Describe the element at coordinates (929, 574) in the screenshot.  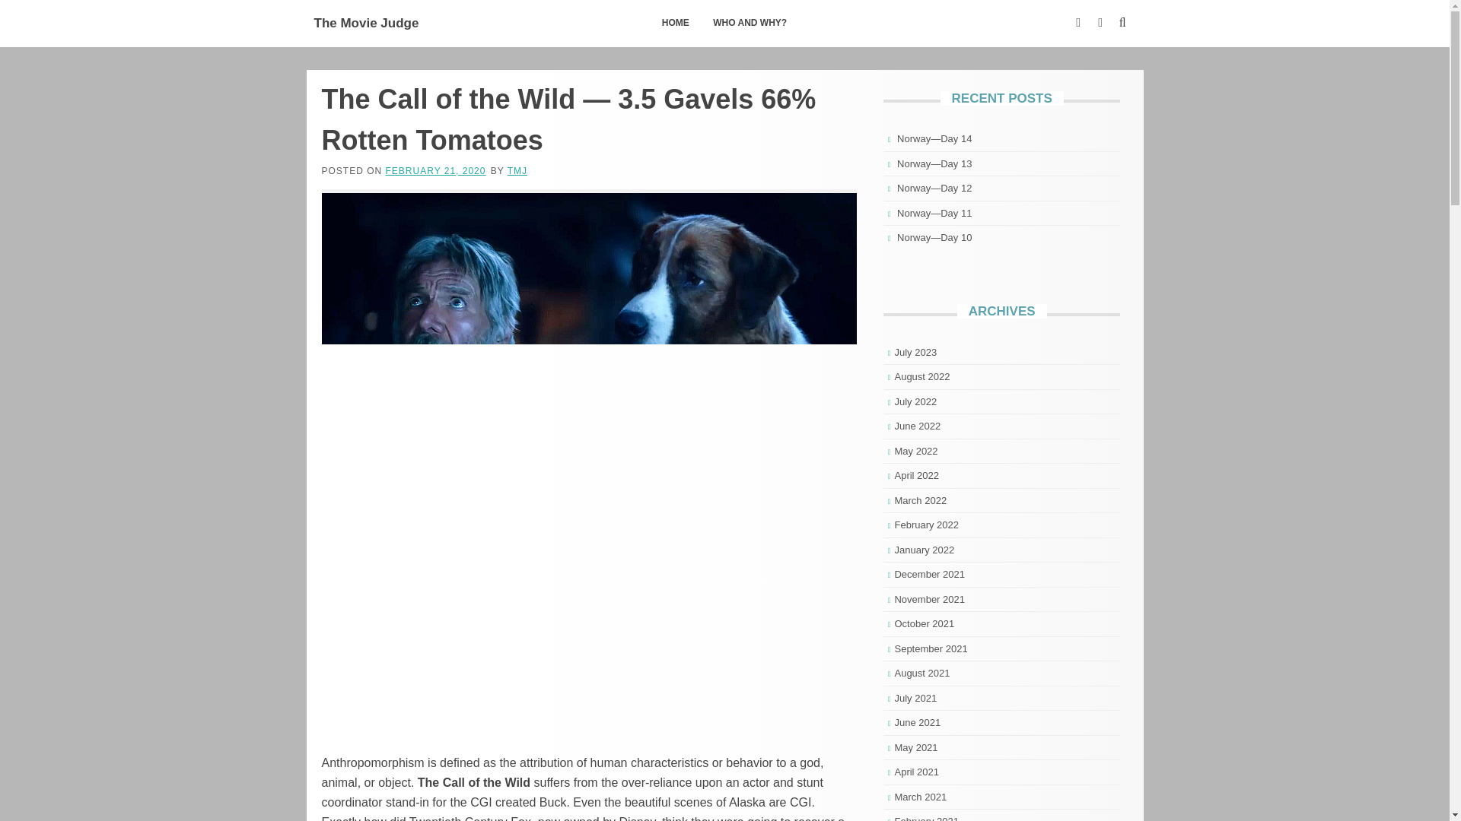
I see `December 2021` at that location.